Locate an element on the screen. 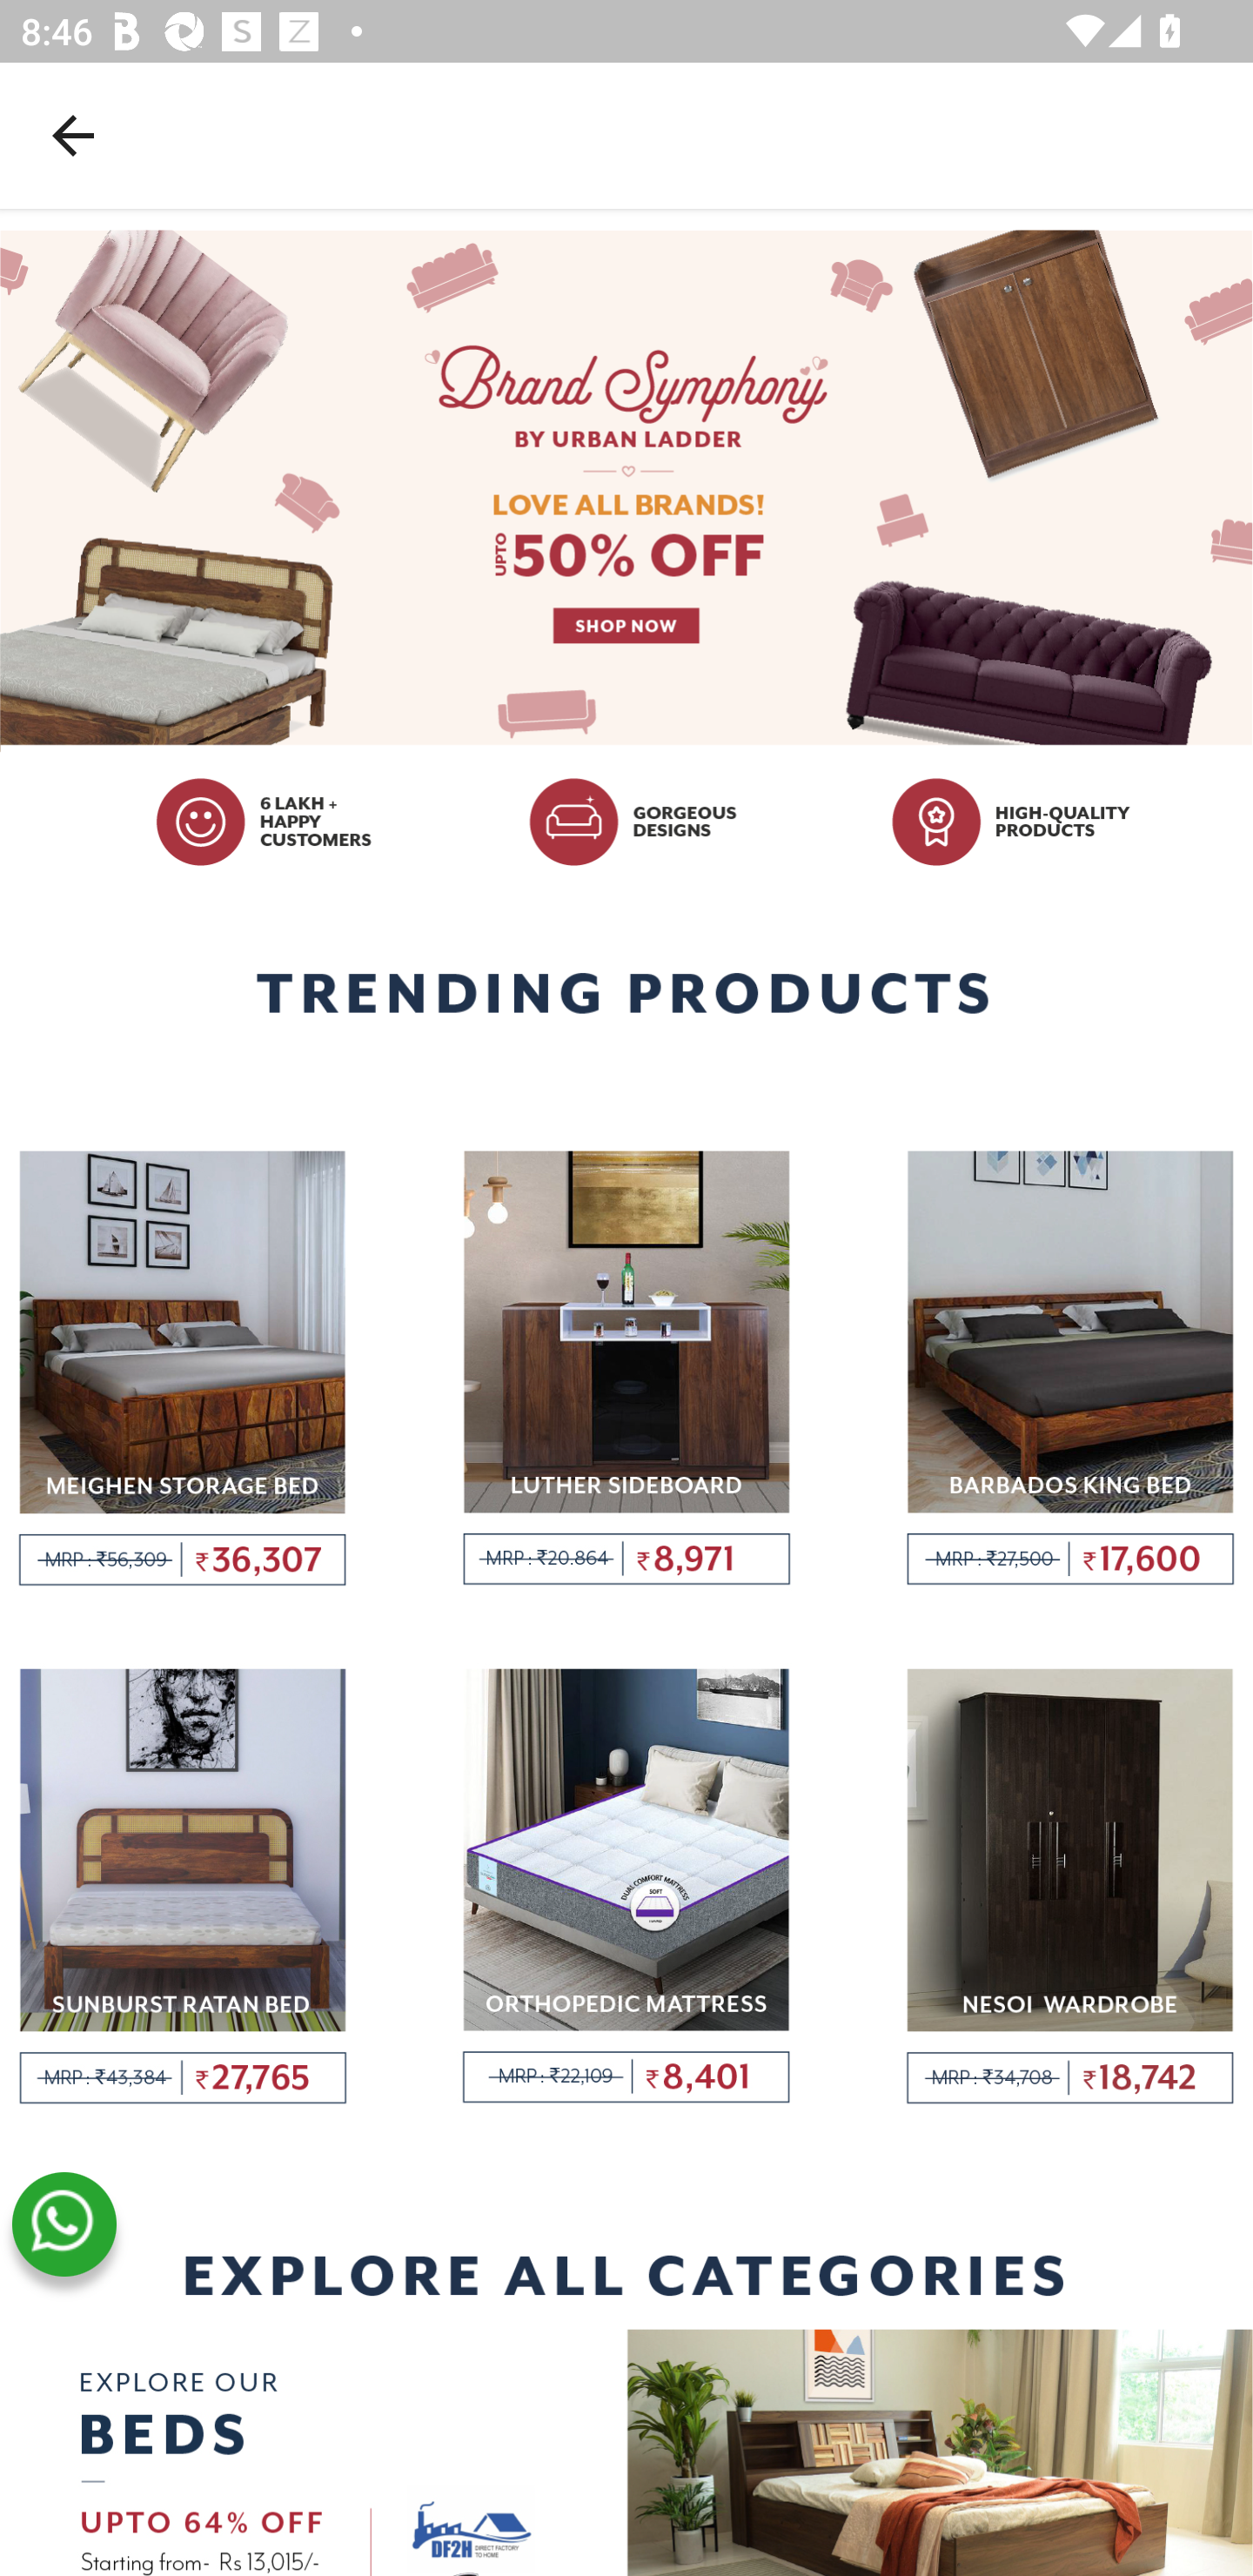 The width and height of the screenshot is (1253, 2576). whatsapp is located at coordinates (64, 2224).